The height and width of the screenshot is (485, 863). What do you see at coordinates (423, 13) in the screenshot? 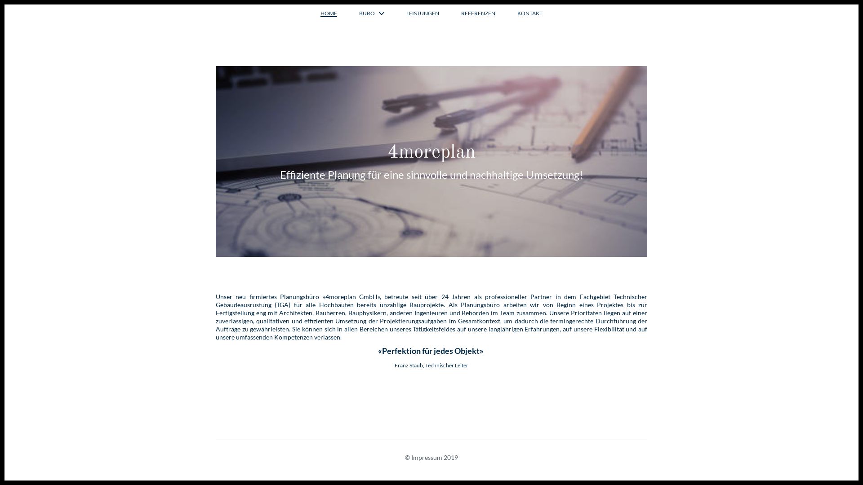
I see `LEISTUNGEN` at bounding box center [423, 13].